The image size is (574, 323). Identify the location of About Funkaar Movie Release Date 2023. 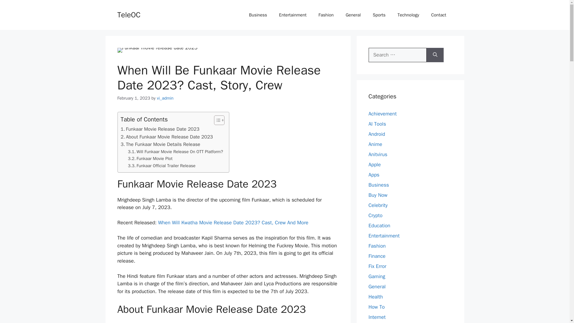
(167, 137).